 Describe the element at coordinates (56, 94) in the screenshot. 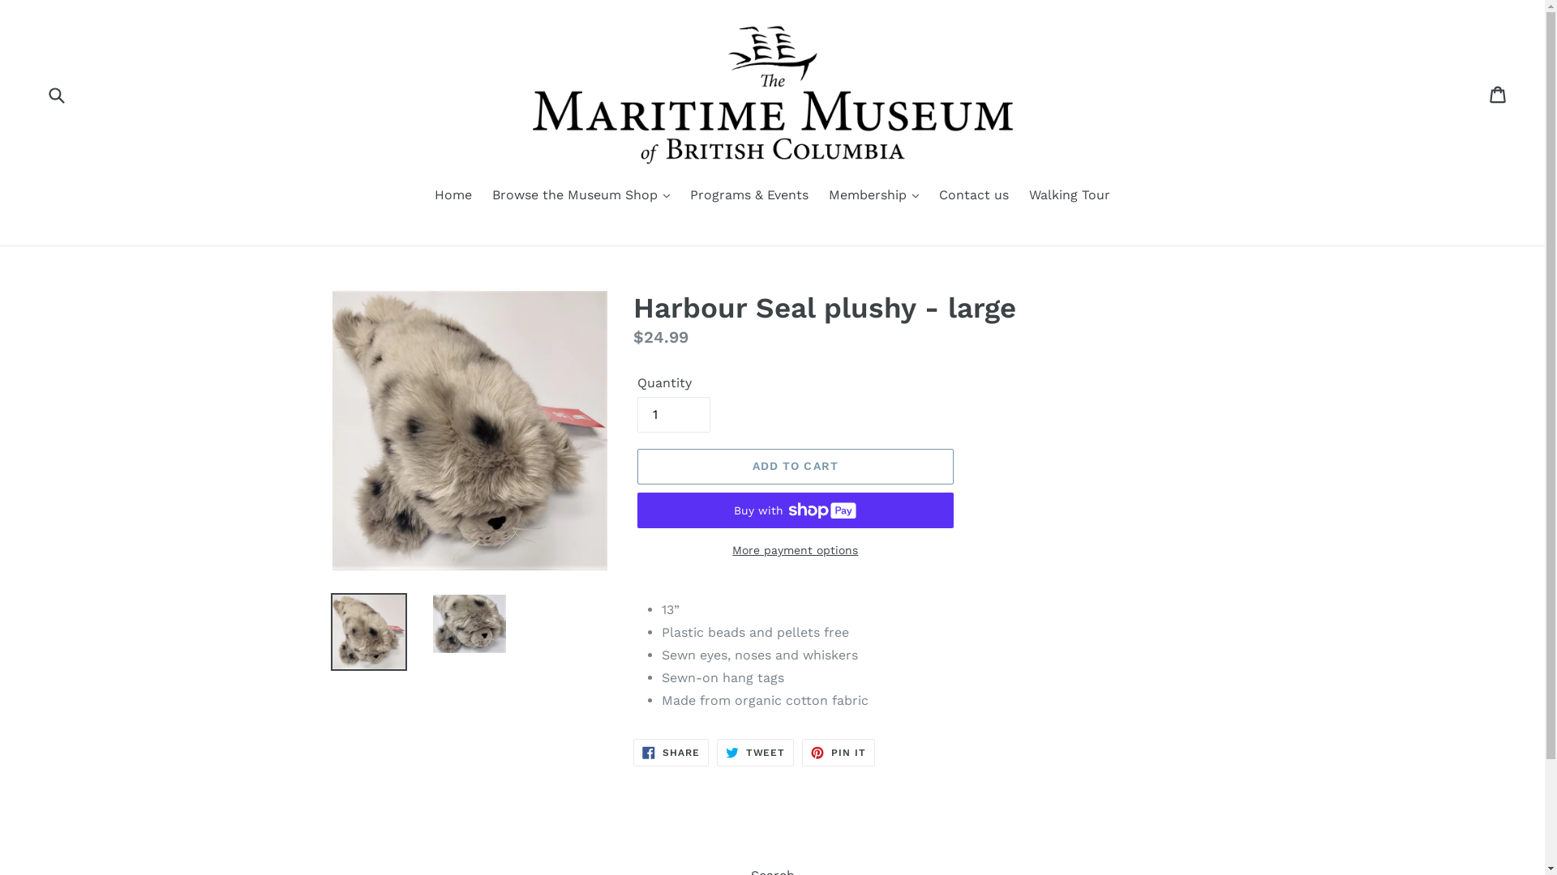

I see `Submit` at that location.